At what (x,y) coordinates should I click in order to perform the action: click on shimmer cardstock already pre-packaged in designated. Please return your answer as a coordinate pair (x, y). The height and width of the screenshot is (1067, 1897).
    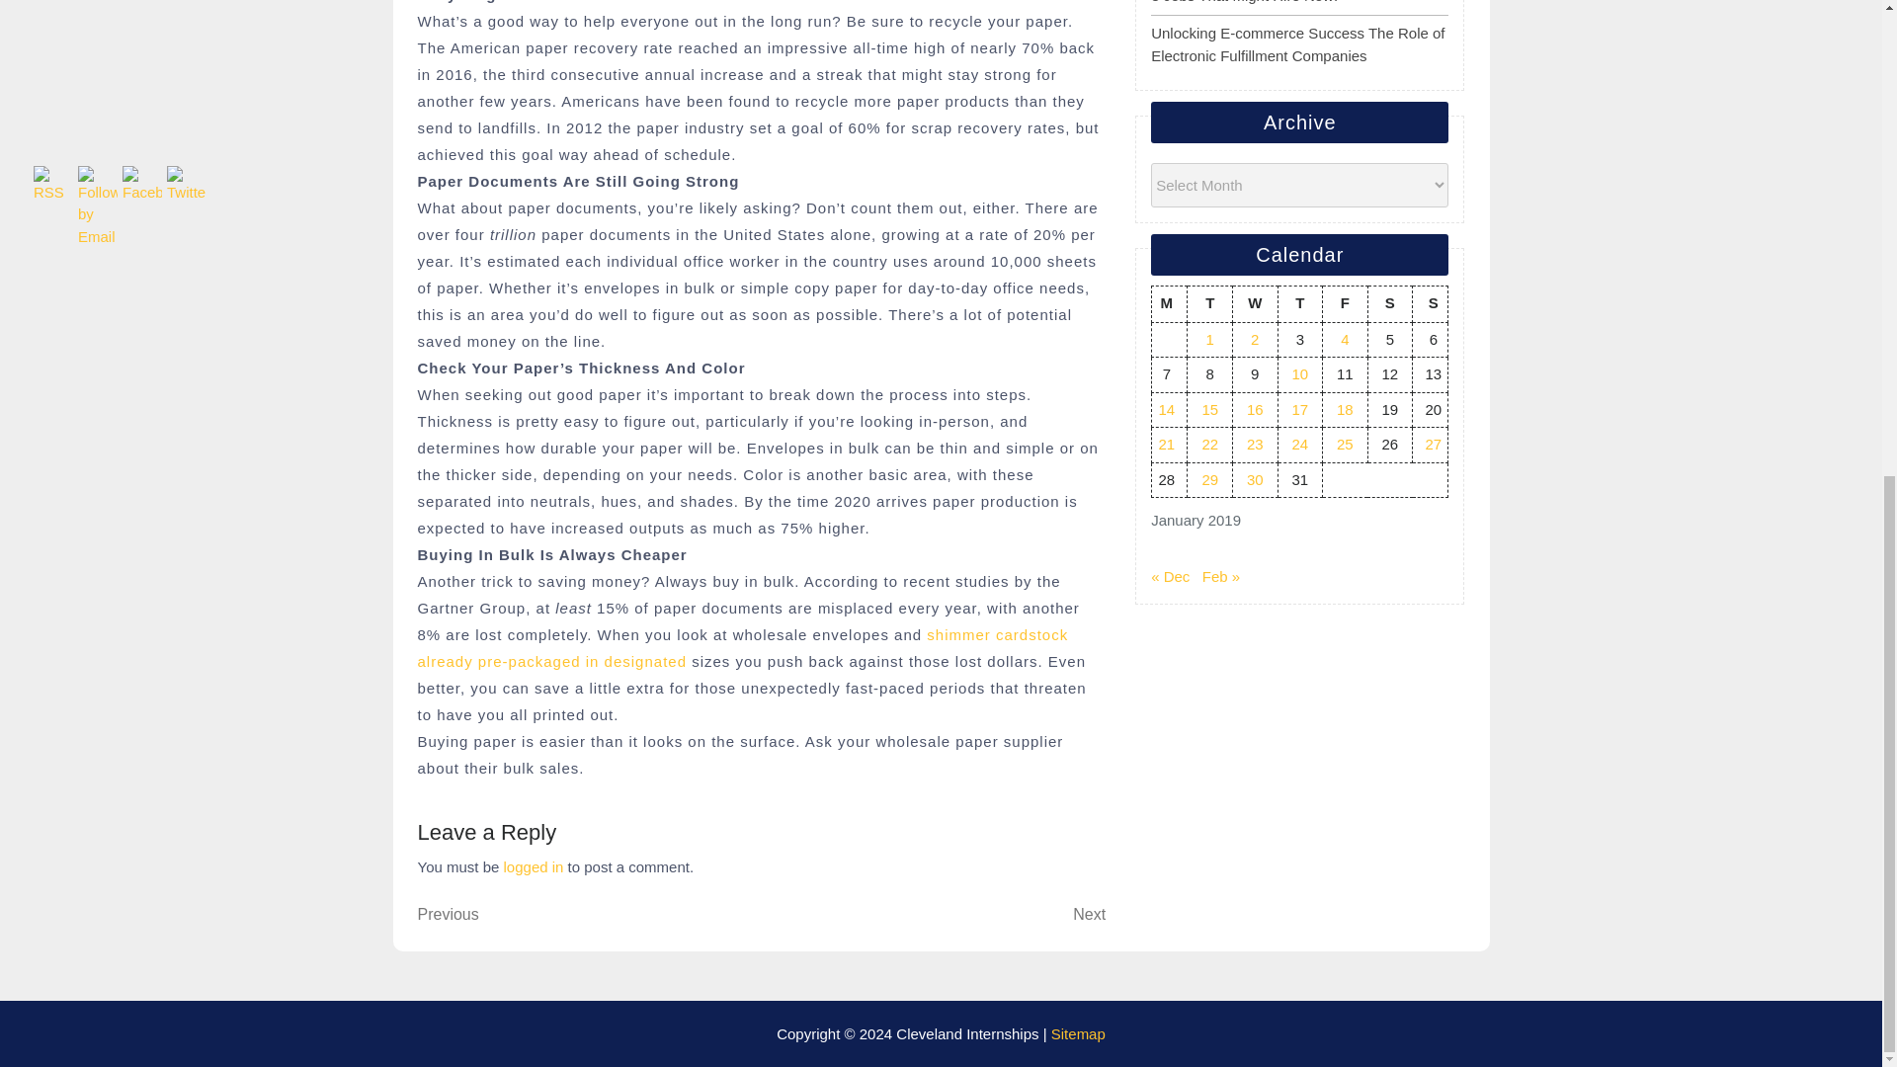
    Looking at the image, I should click on (742, 648).